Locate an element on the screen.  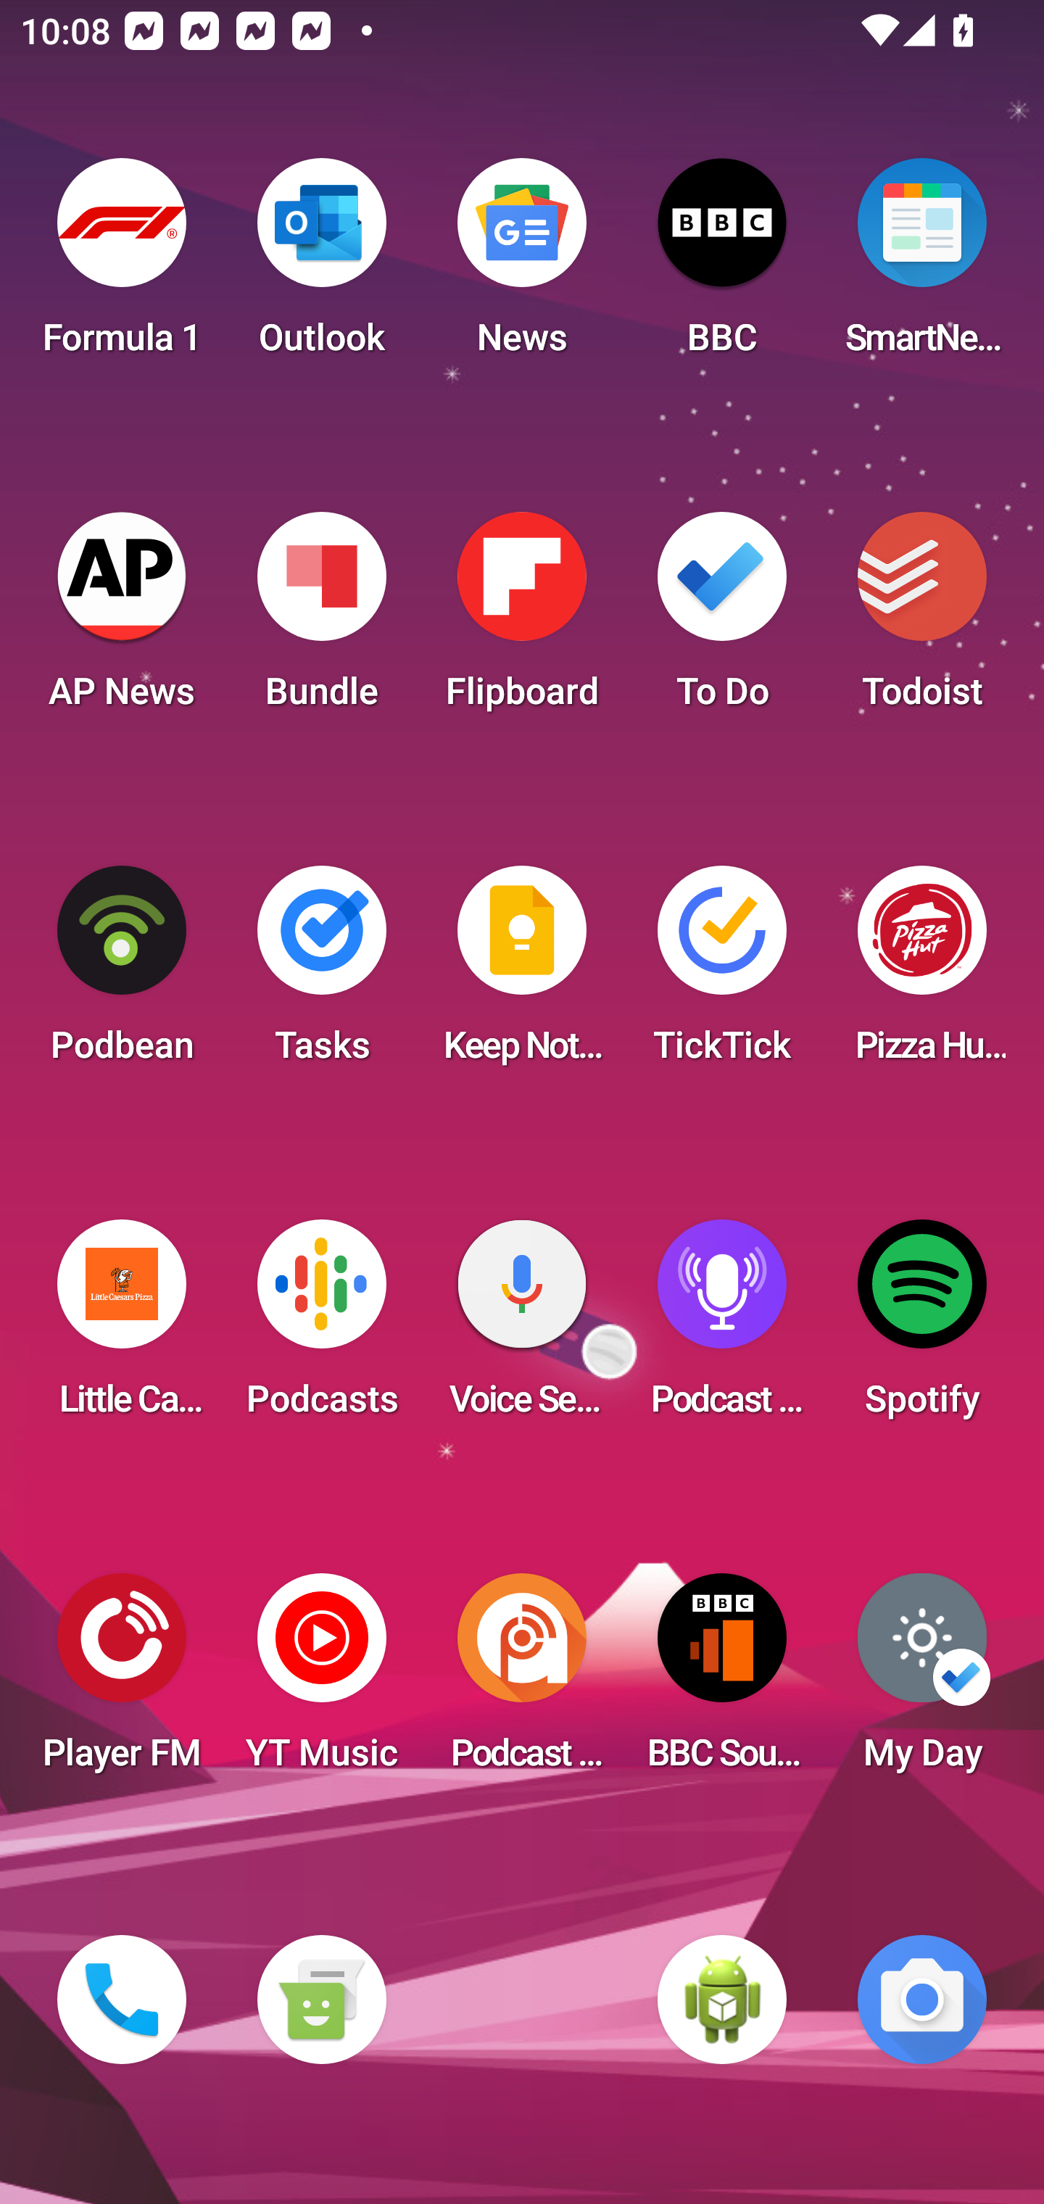
Podcast Player is located at coordinates (722, 1327).